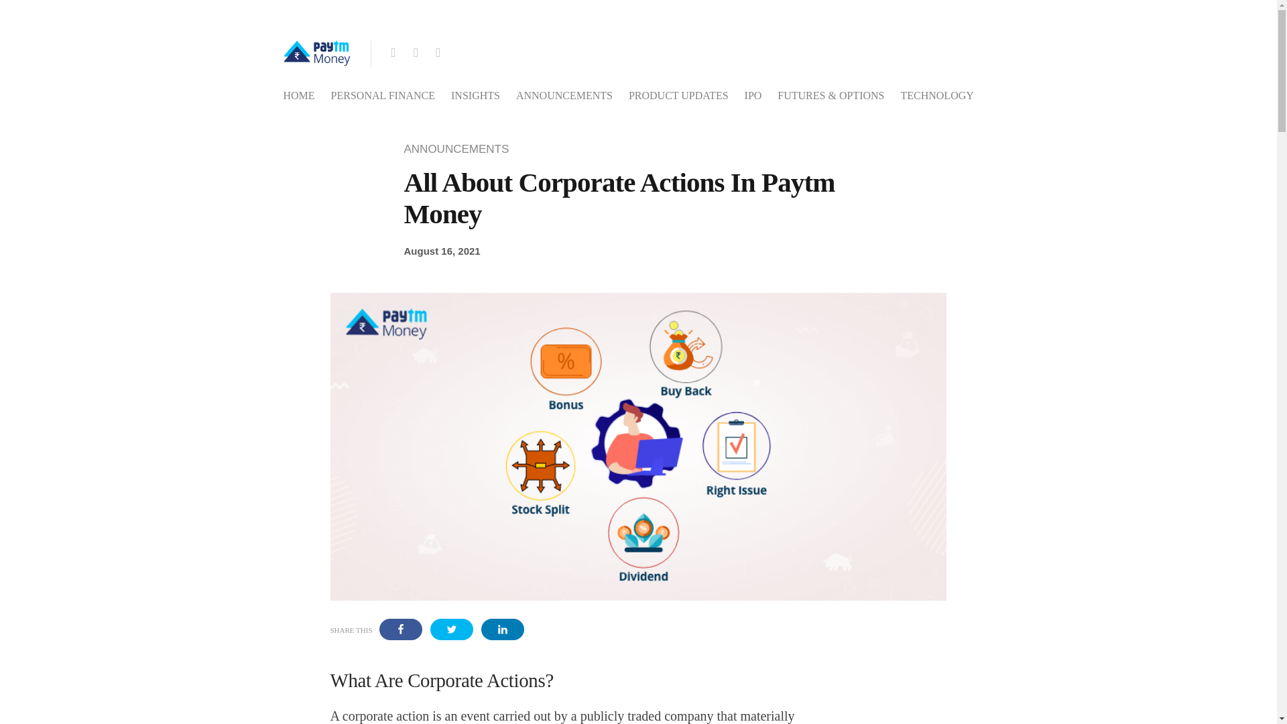 This screenshot has width=1287, height=724. I want to click on PRODUCT UPDATES, so click(678, 95).